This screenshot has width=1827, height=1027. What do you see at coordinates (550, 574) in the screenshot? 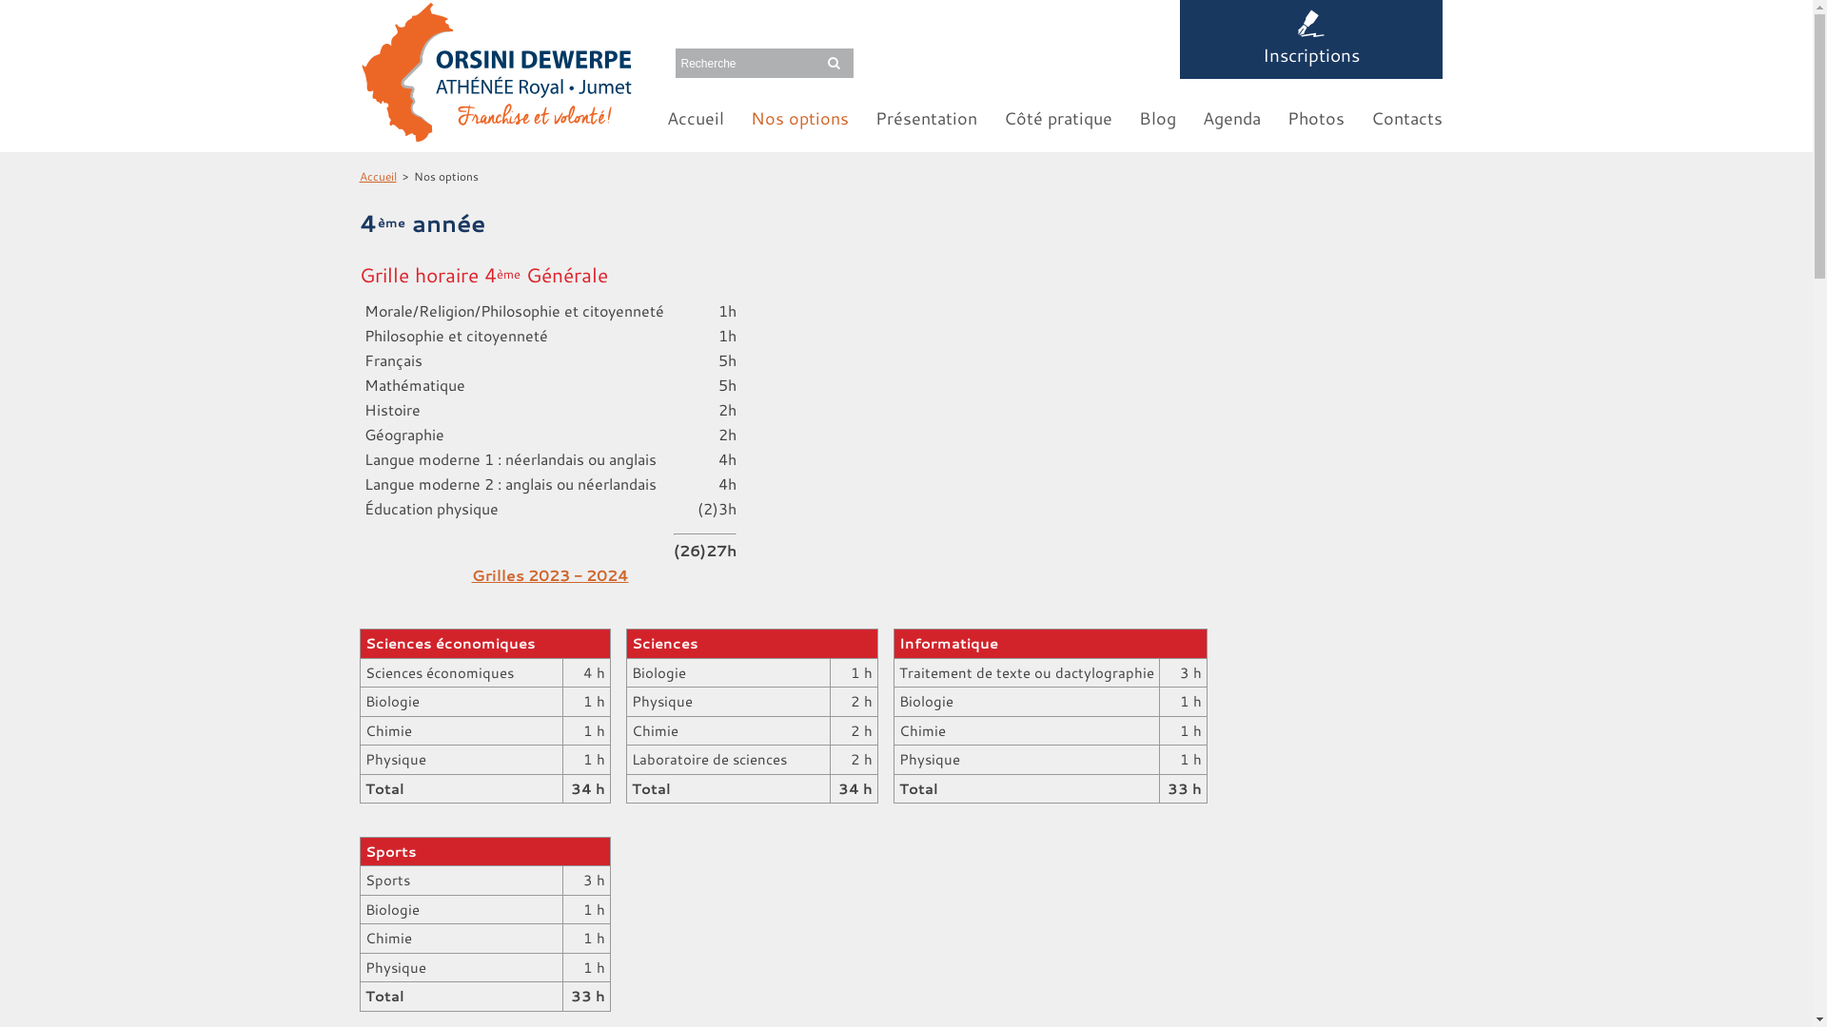
I see `Grilles 2023 - 2024` at bounding box center [550, 574].